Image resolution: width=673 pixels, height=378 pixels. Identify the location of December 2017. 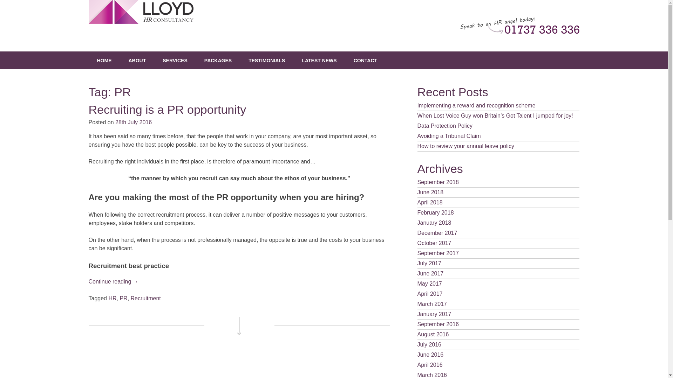
(498, 233).